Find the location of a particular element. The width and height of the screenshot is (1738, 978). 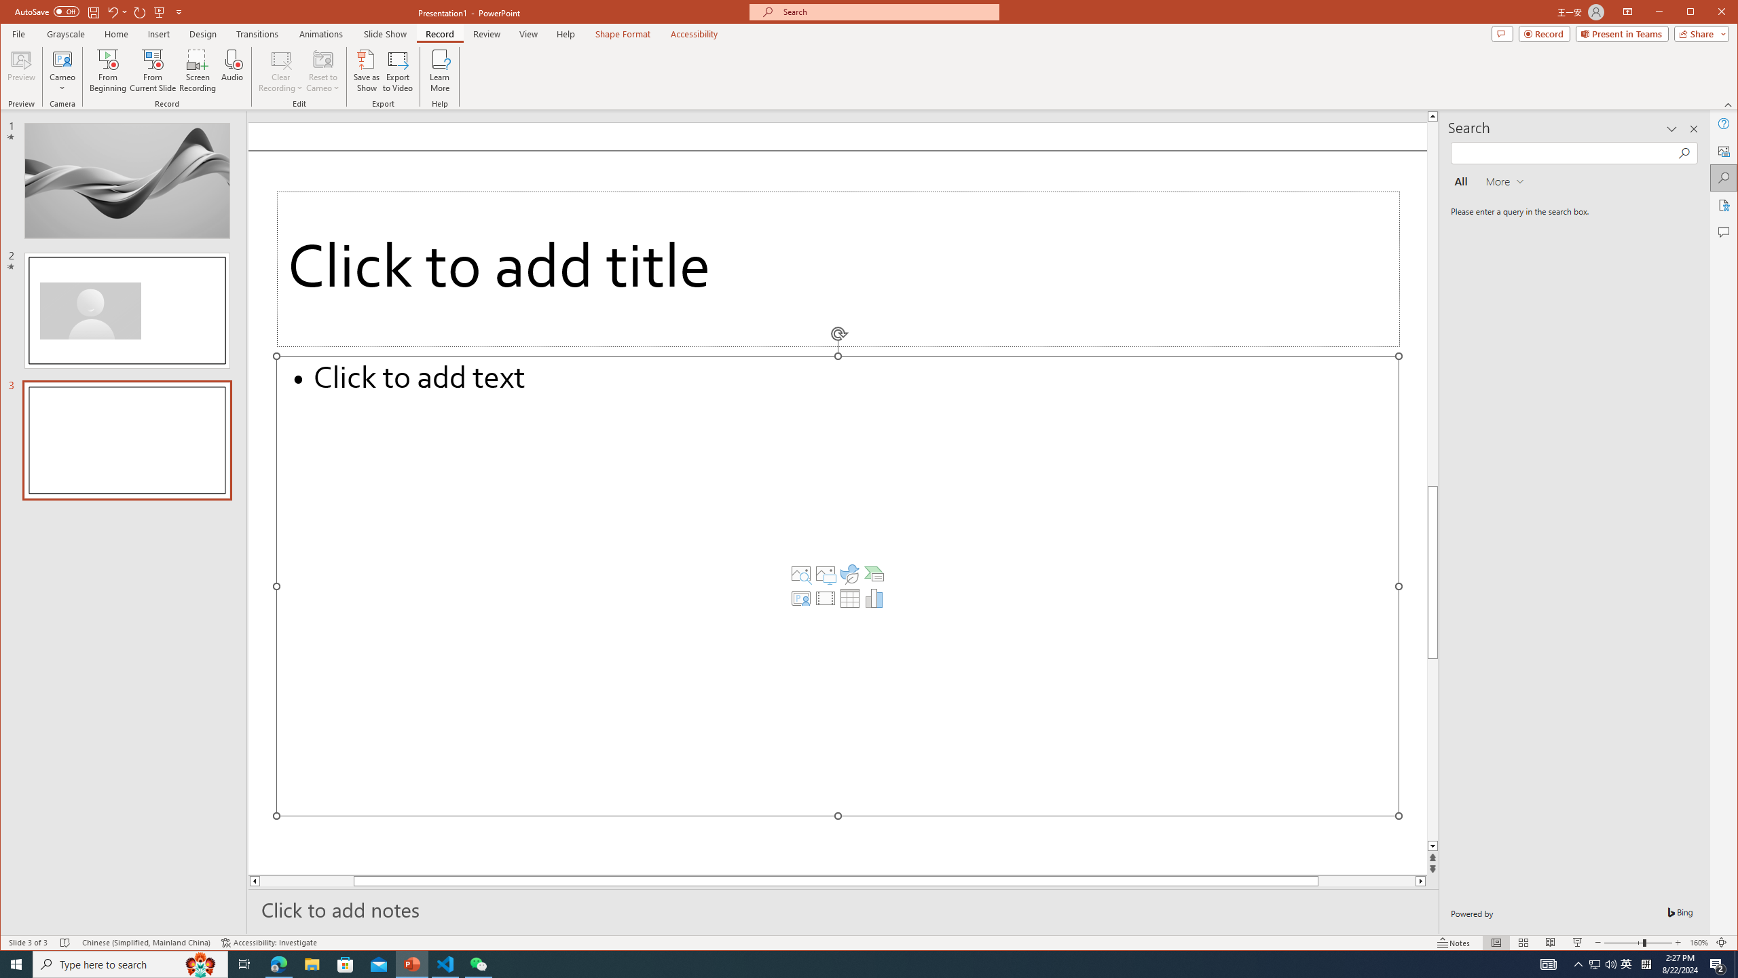

Minimize is located at coordinates (1695, 13).